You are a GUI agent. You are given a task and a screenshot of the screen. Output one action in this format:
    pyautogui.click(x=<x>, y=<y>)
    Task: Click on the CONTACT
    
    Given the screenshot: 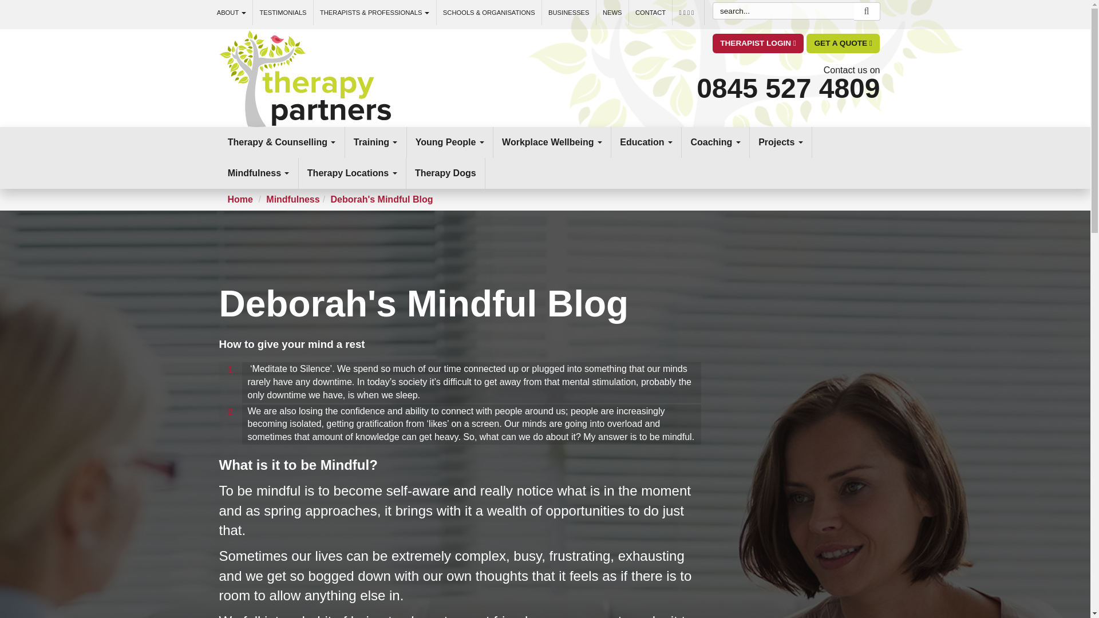 What is the action you would take?
    pyautogui.click(x=650, y=13)
    